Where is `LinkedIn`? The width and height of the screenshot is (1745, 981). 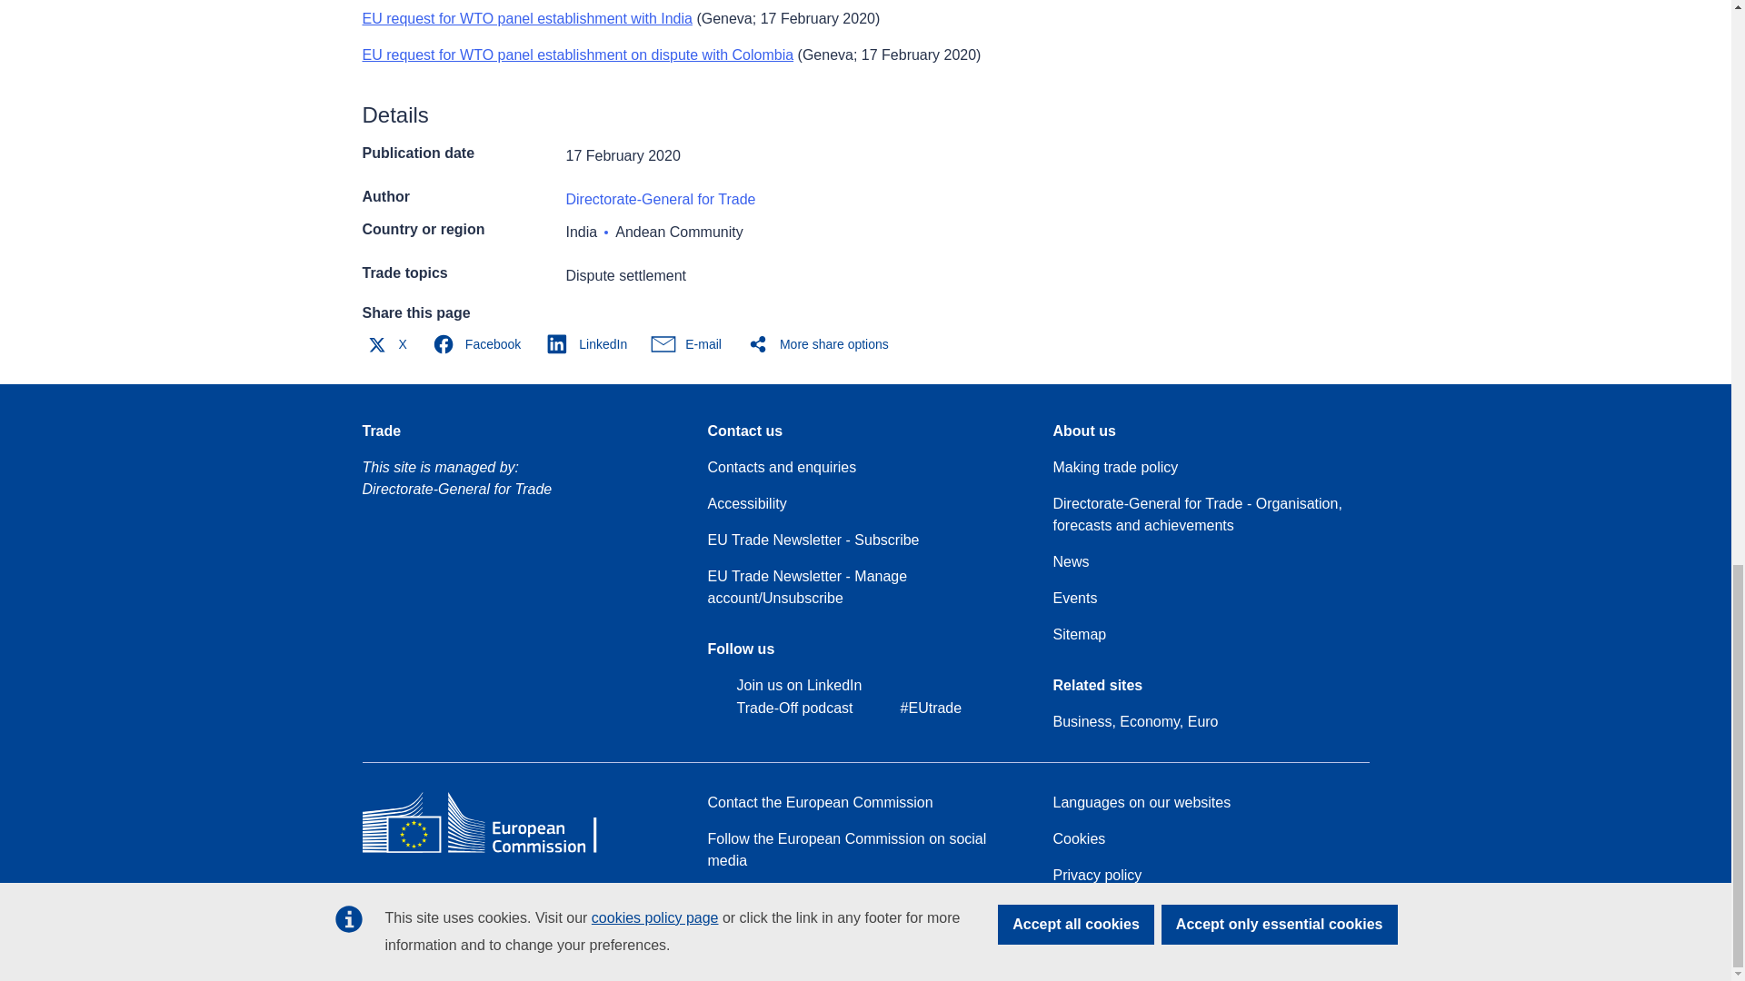 LinkedIn is located at coordinates (591, 343).